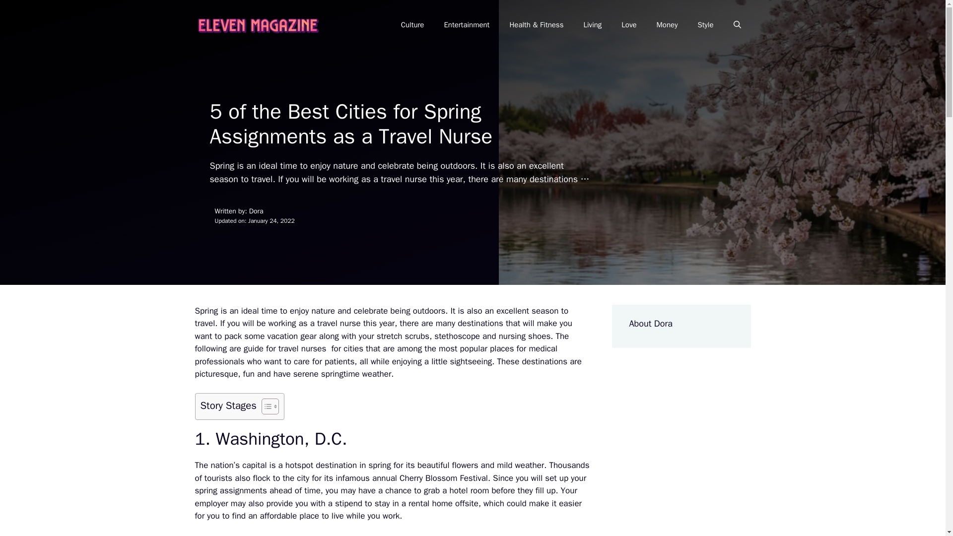 This screenshot has width=953, height=536. I want to click on Living, so click(593, 25).